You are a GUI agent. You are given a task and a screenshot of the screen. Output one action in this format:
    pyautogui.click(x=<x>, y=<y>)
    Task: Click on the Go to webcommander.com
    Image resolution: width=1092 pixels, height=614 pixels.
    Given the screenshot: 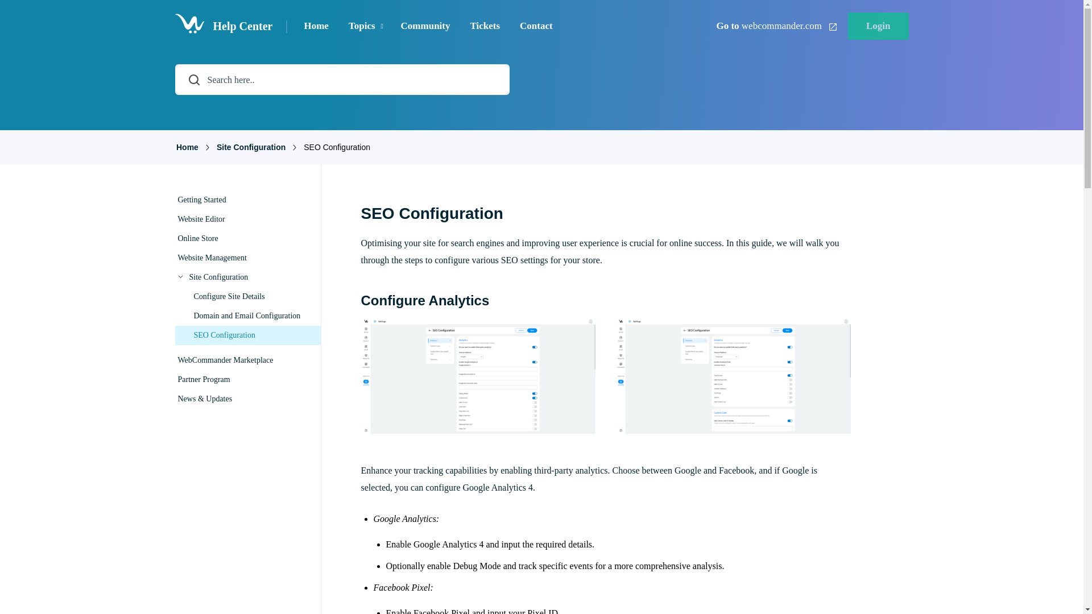 What is the action you would take?
    pyautogui.click(x=776, y=26)
    